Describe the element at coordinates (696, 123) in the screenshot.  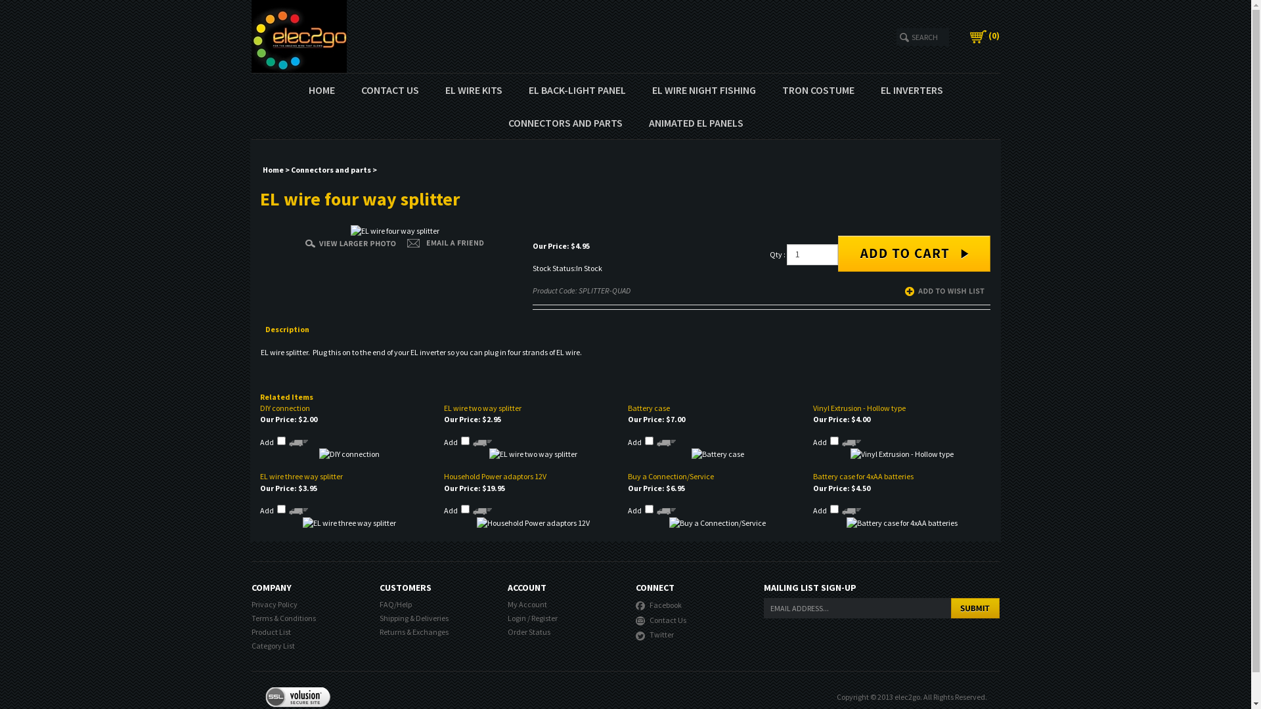
I see `ANIMATED EL PANELS` at that location.